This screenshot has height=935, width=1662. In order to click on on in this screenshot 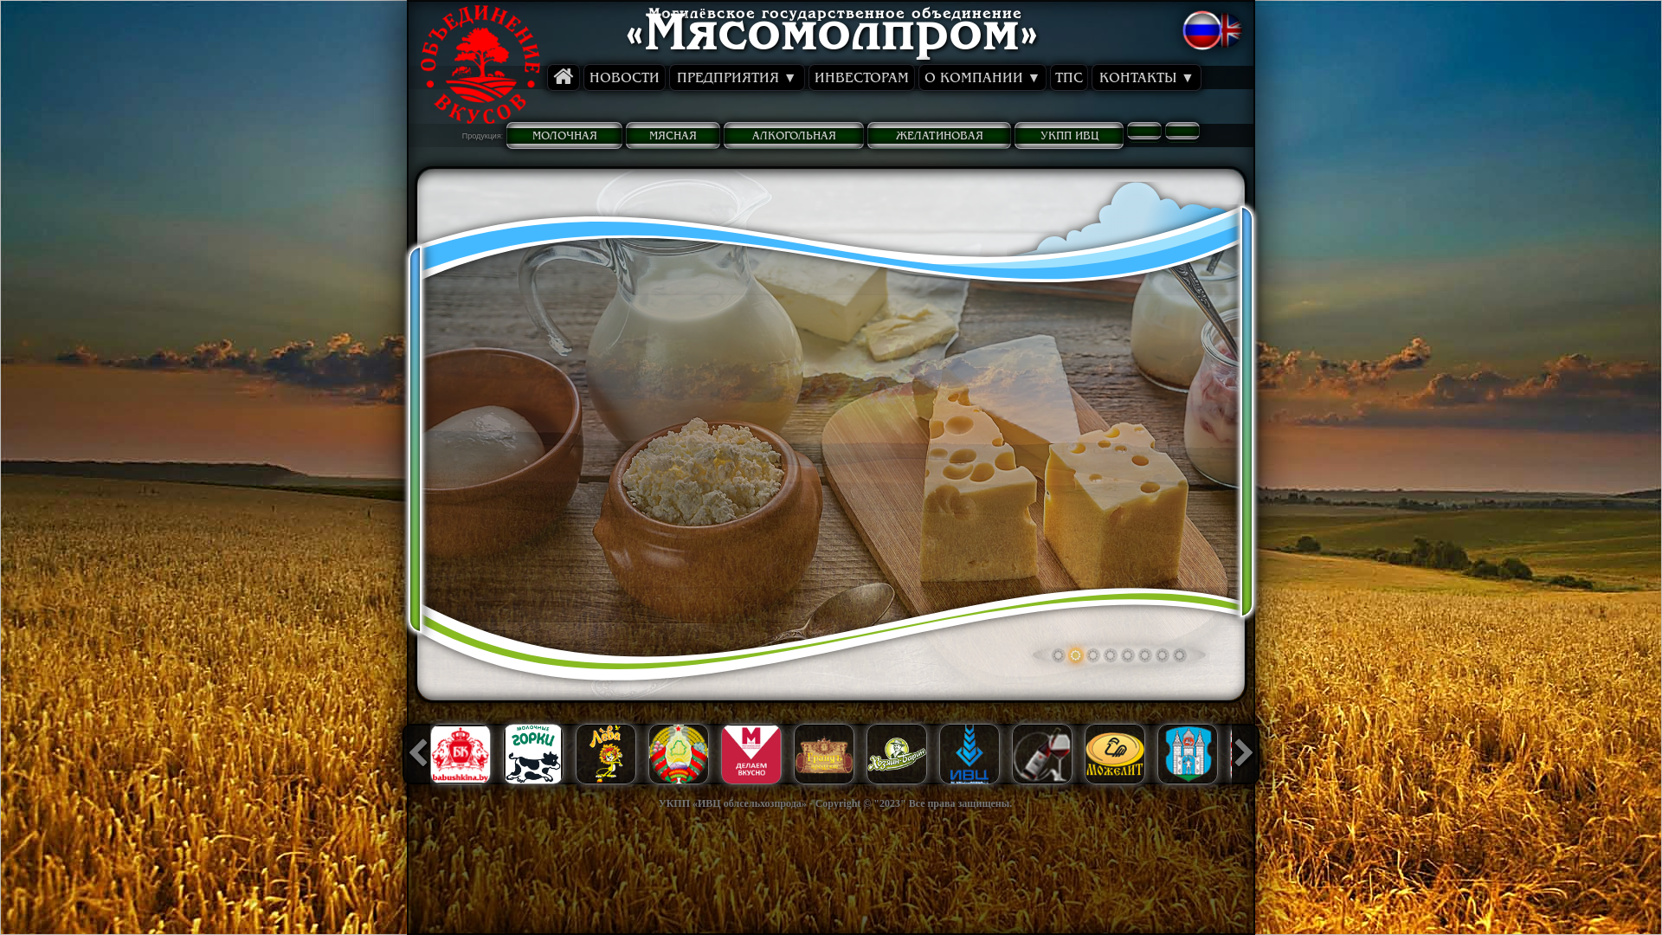, I will do `click(1204, 32)`.